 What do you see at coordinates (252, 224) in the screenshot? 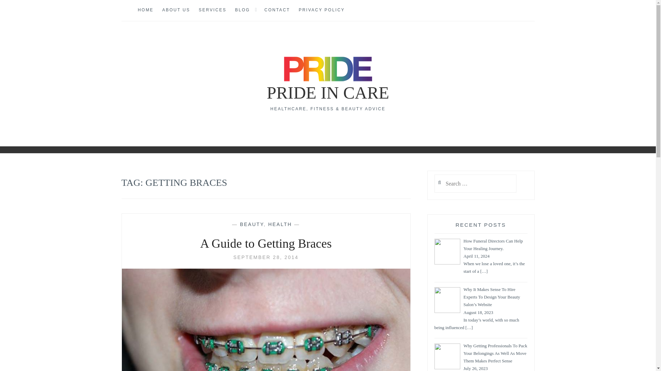
I see `BEAUTY` at bounding box center [252, 224].